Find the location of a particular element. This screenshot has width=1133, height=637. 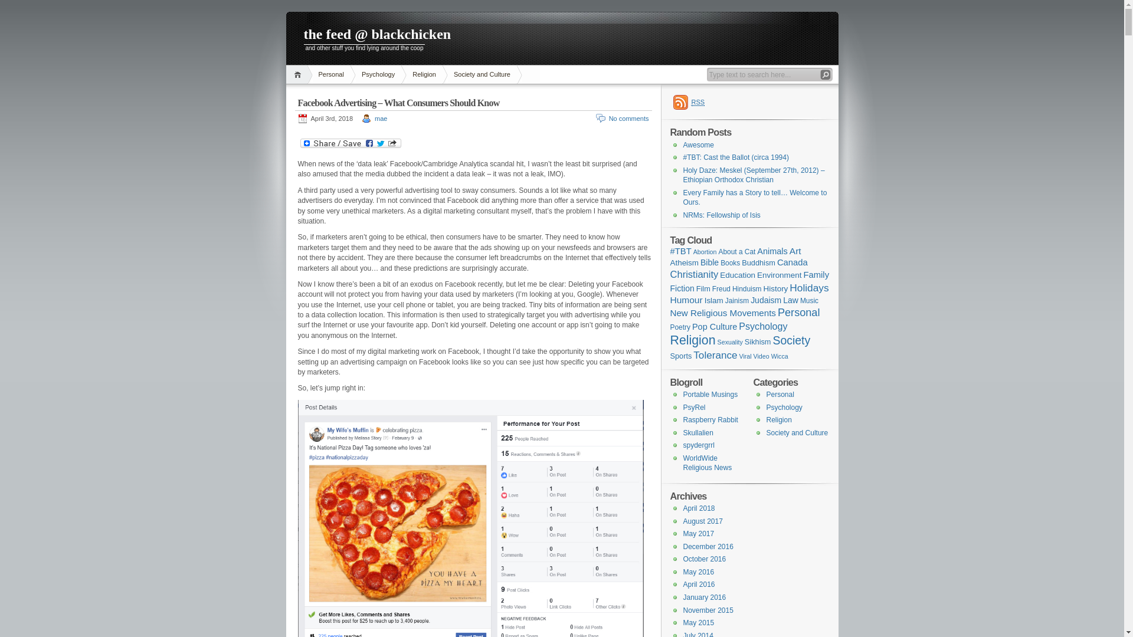

Raspberry Rabbit is located at coordinates (710, 420).